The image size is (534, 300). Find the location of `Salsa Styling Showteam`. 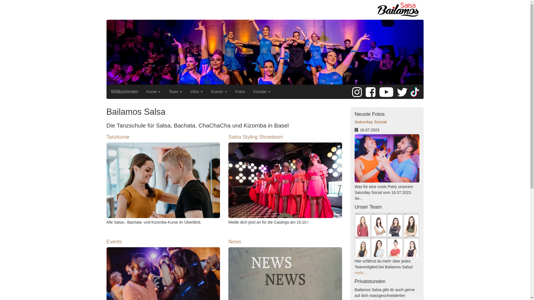

Salsa Styling Showteam is located at coordinates (285, 137).